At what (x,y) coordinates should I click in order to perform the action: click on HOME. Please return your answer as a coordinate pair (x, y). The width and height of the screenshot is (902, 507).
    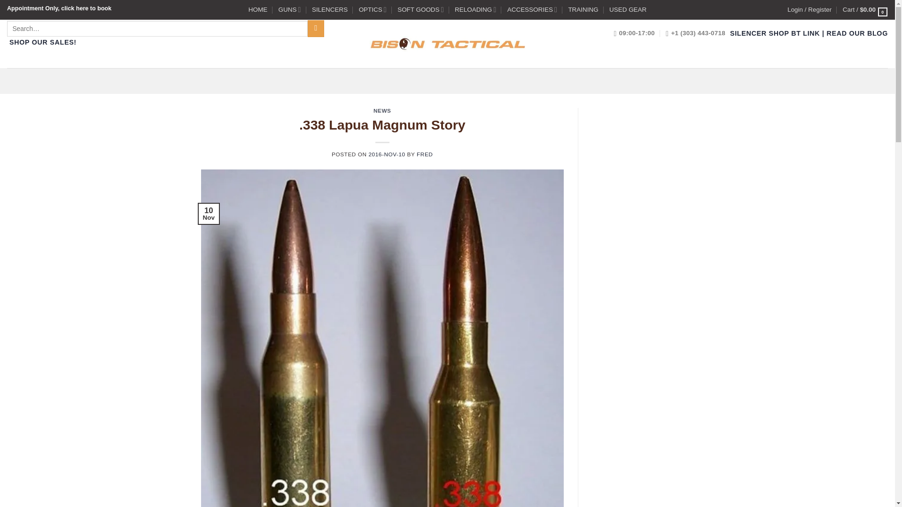
    Looking at the image, I should click on (257, 9).